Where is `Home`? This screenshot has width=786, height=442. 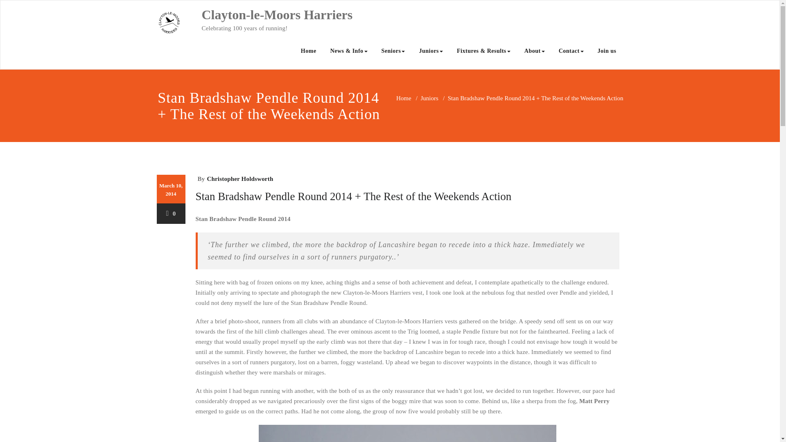
Home is located at coordinates (309, 51).